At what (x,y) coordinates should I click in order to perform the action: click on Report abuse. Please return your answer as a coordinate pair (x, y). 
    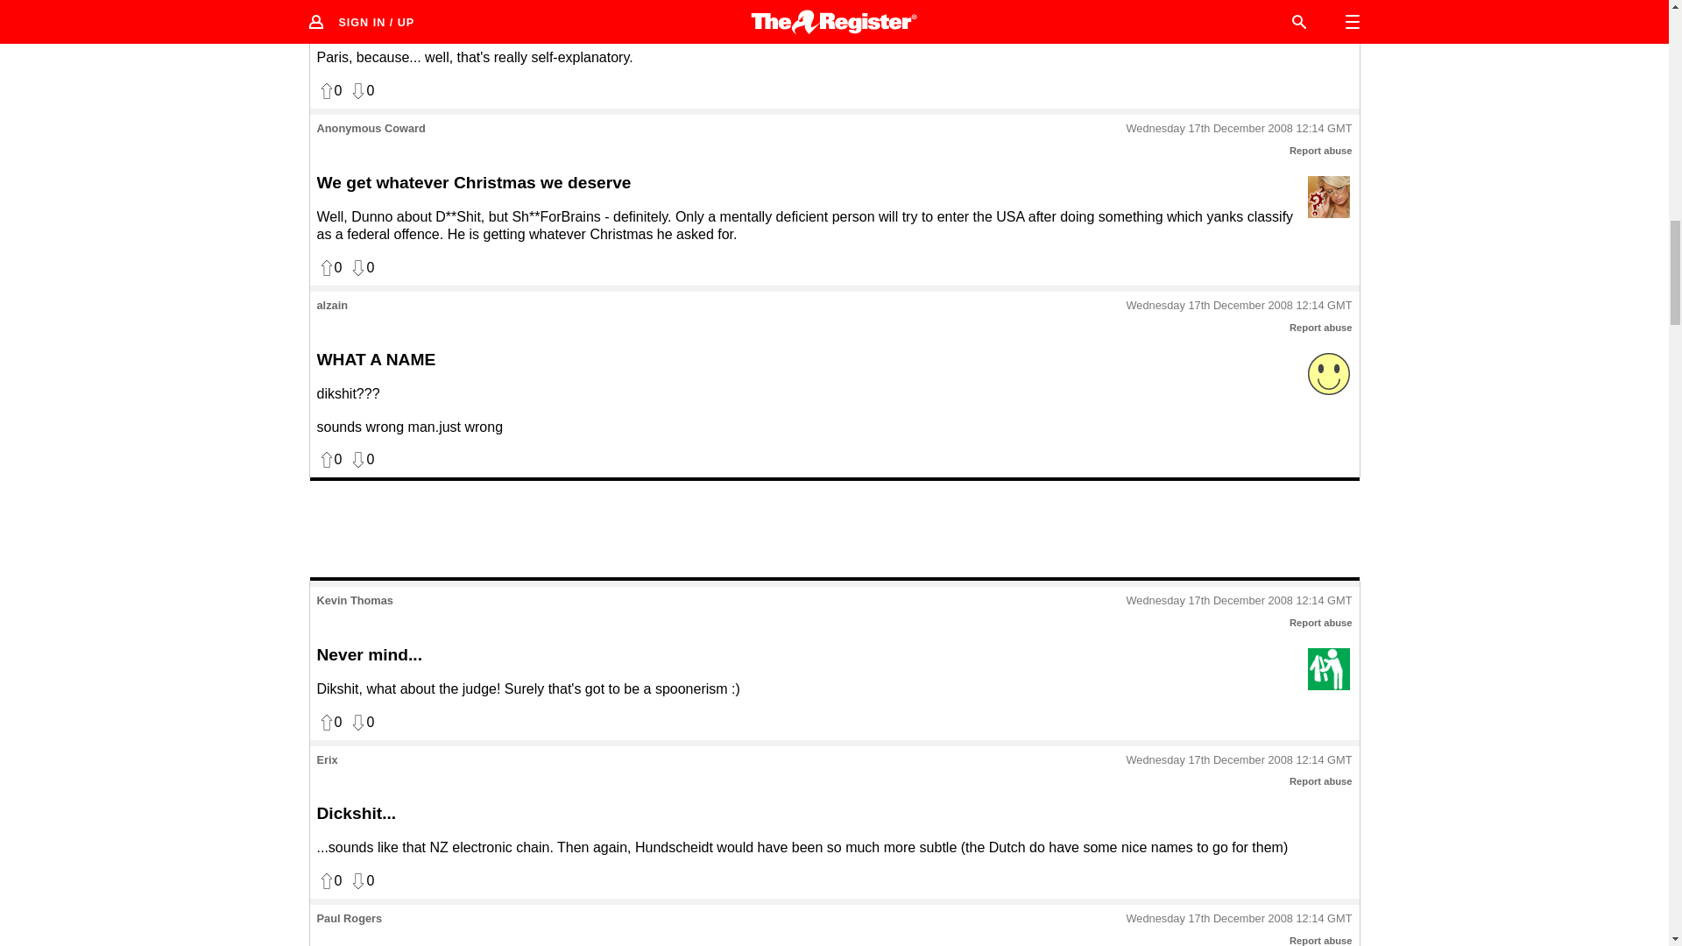
    Looking at the image, I should click on (1321, 328).